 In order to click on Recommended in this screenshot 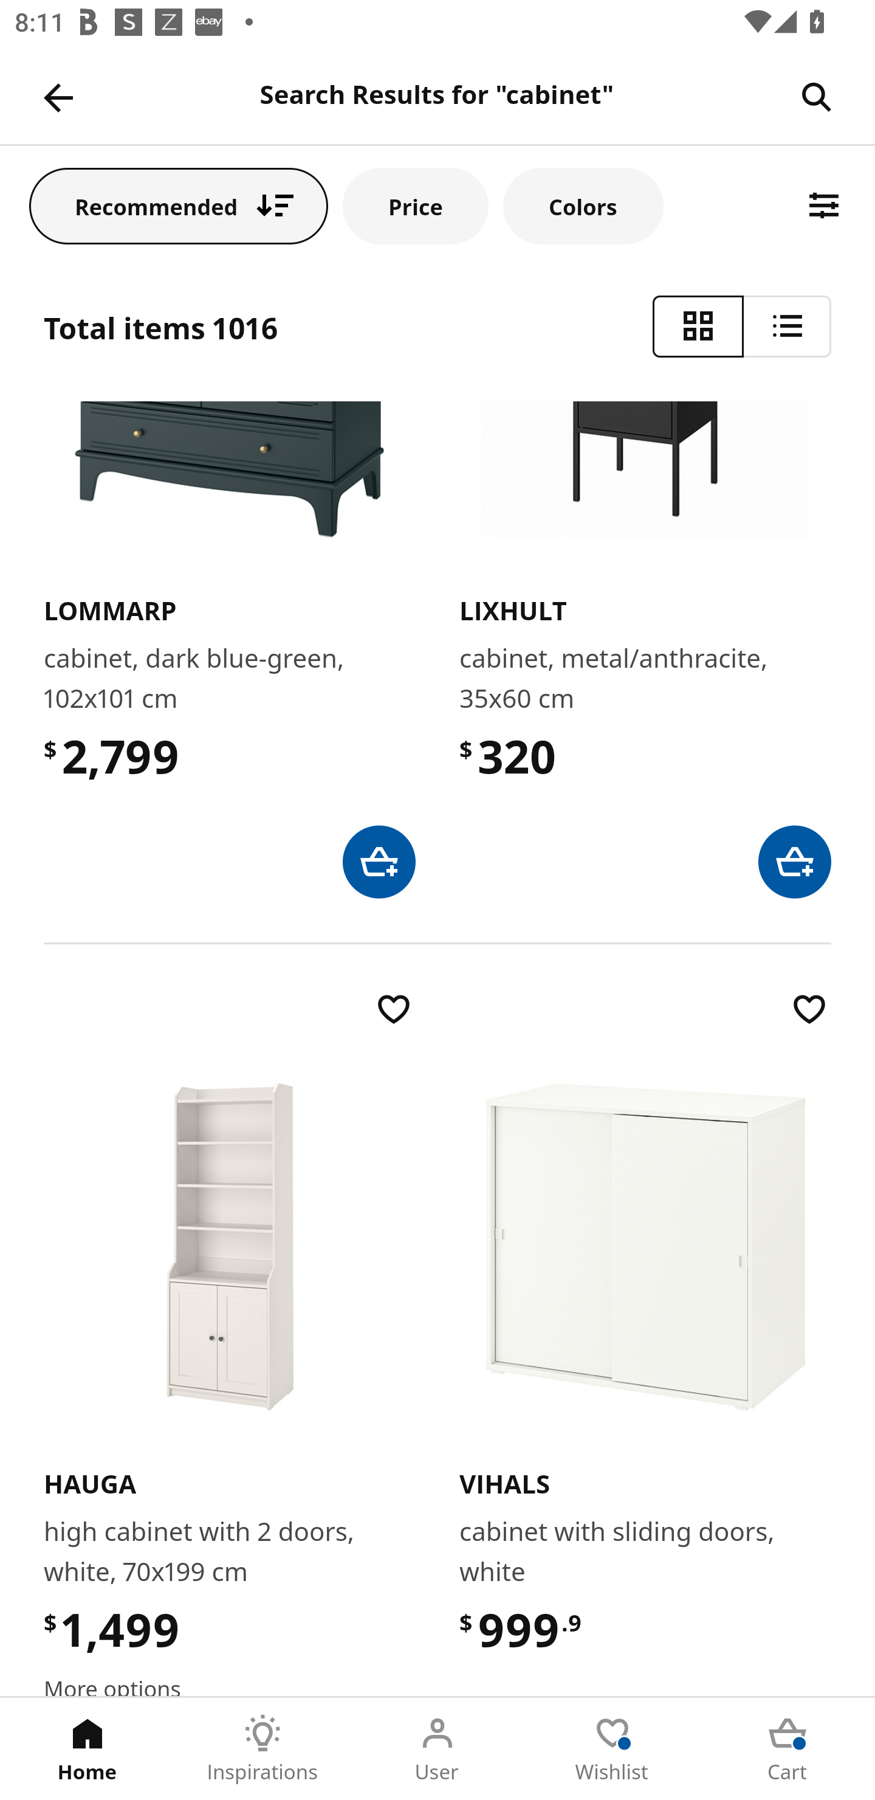, I will do `click(179, 206)`.